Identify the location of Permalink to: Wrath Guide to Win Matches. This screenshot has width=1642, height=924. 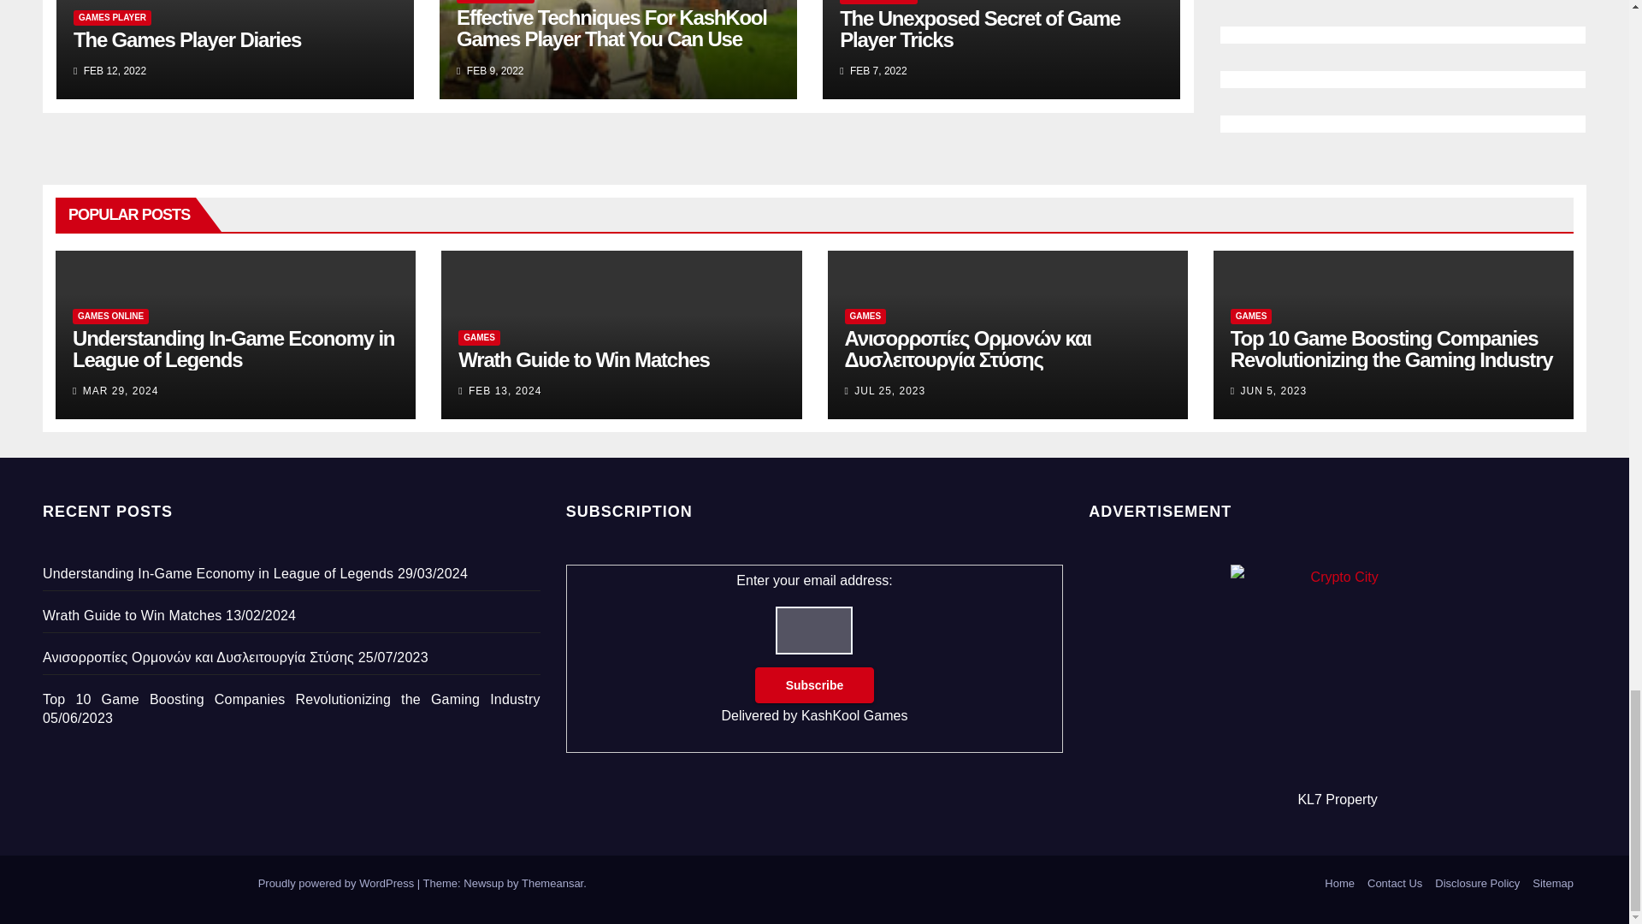
(583, 359).